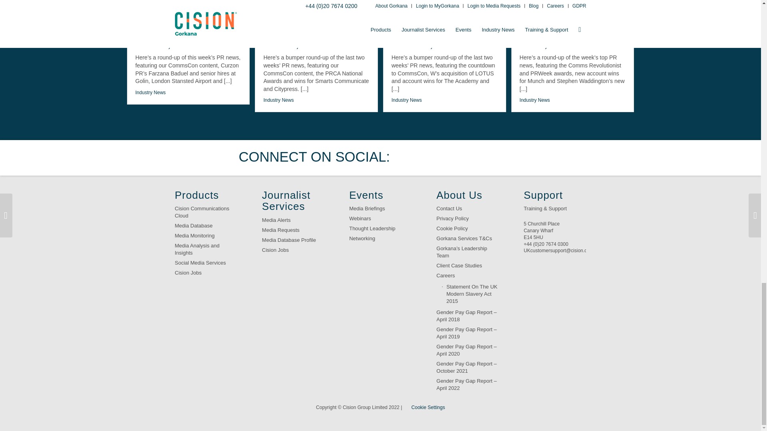 The height and width of the screenshot is (431, 767). I want to click on connect on YouTube, so click(484, 157).